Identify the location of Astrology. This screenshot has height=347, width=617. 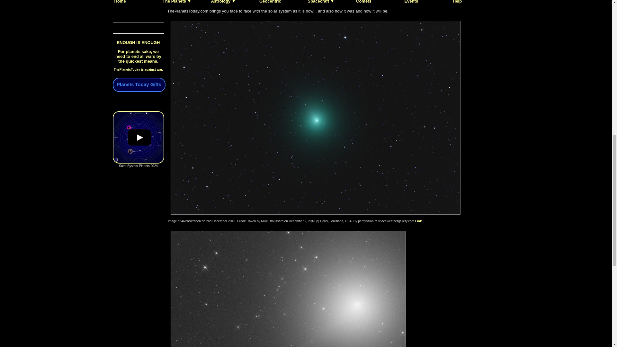
(223, 2).